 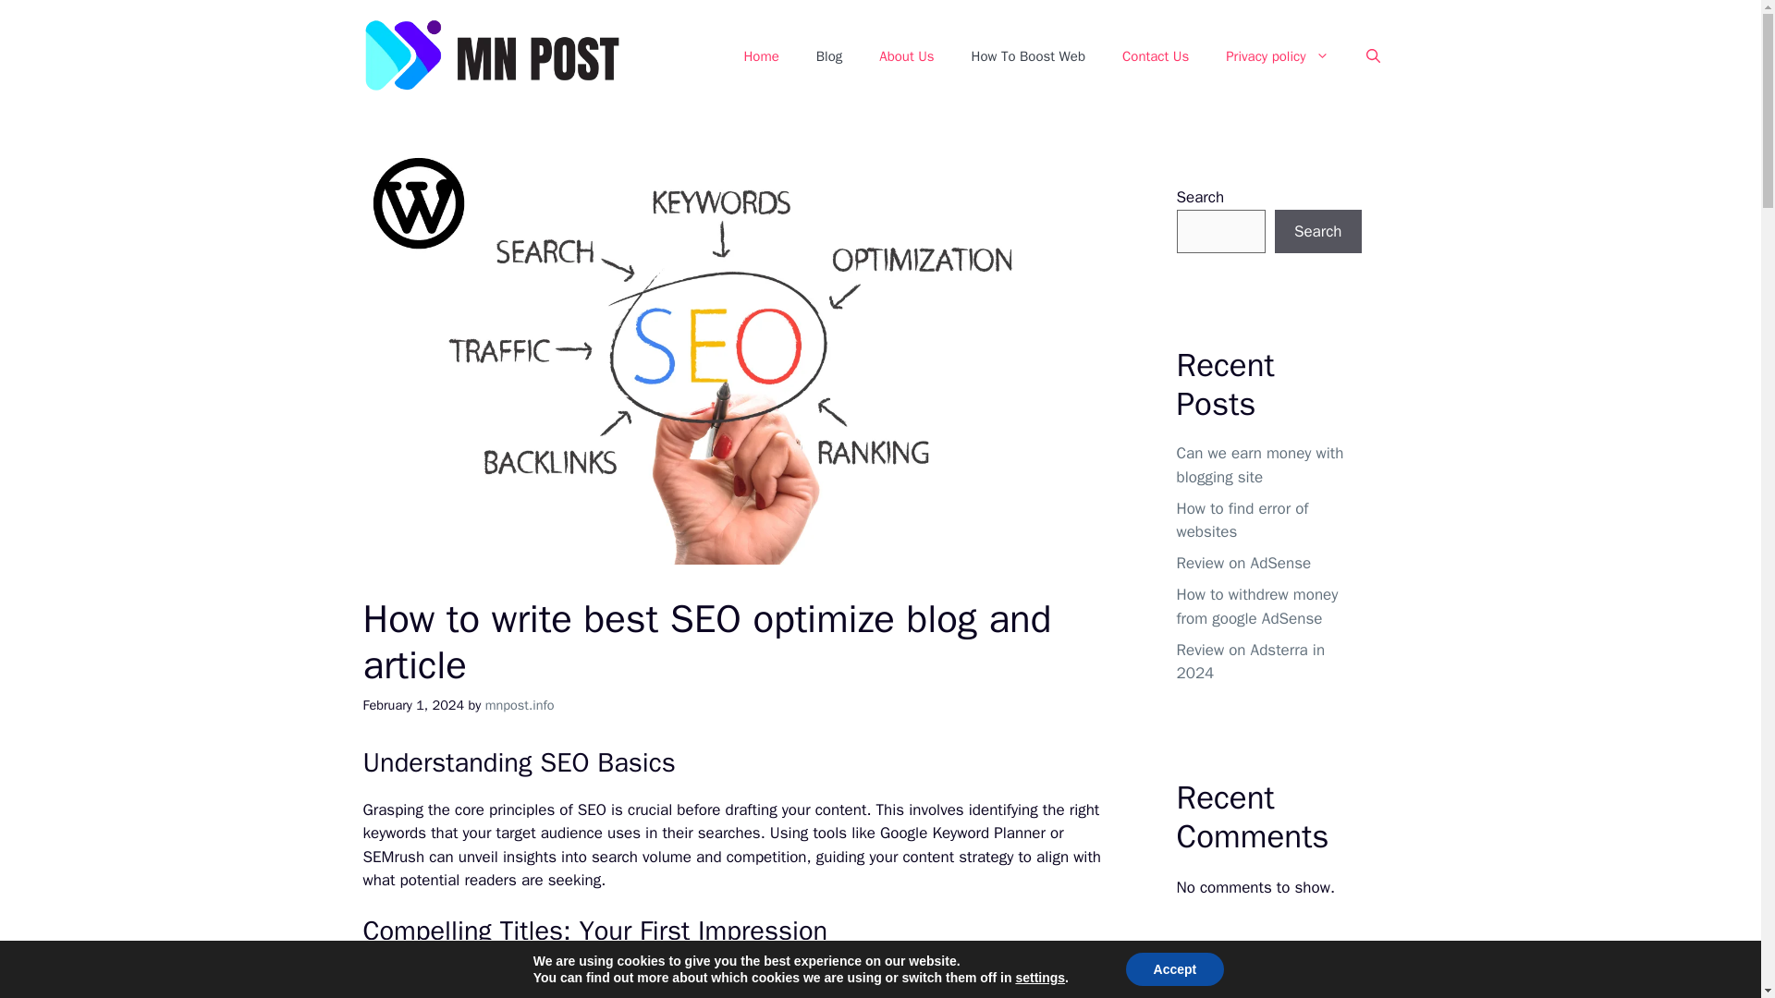 What do you see at coordinates (520, 704) in the screenshot?
I see `mnpost.info` at bounding box center [520, 704].